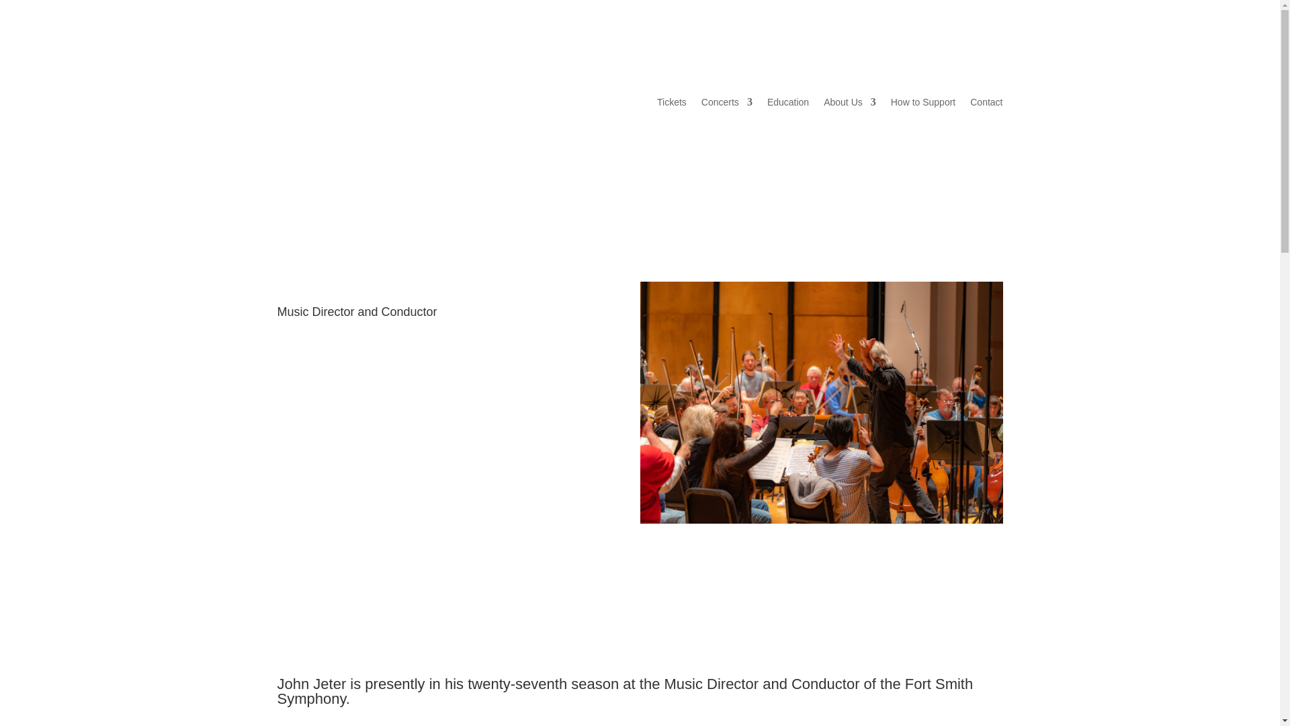  I want to click on DSC07514, so click(821, 402).